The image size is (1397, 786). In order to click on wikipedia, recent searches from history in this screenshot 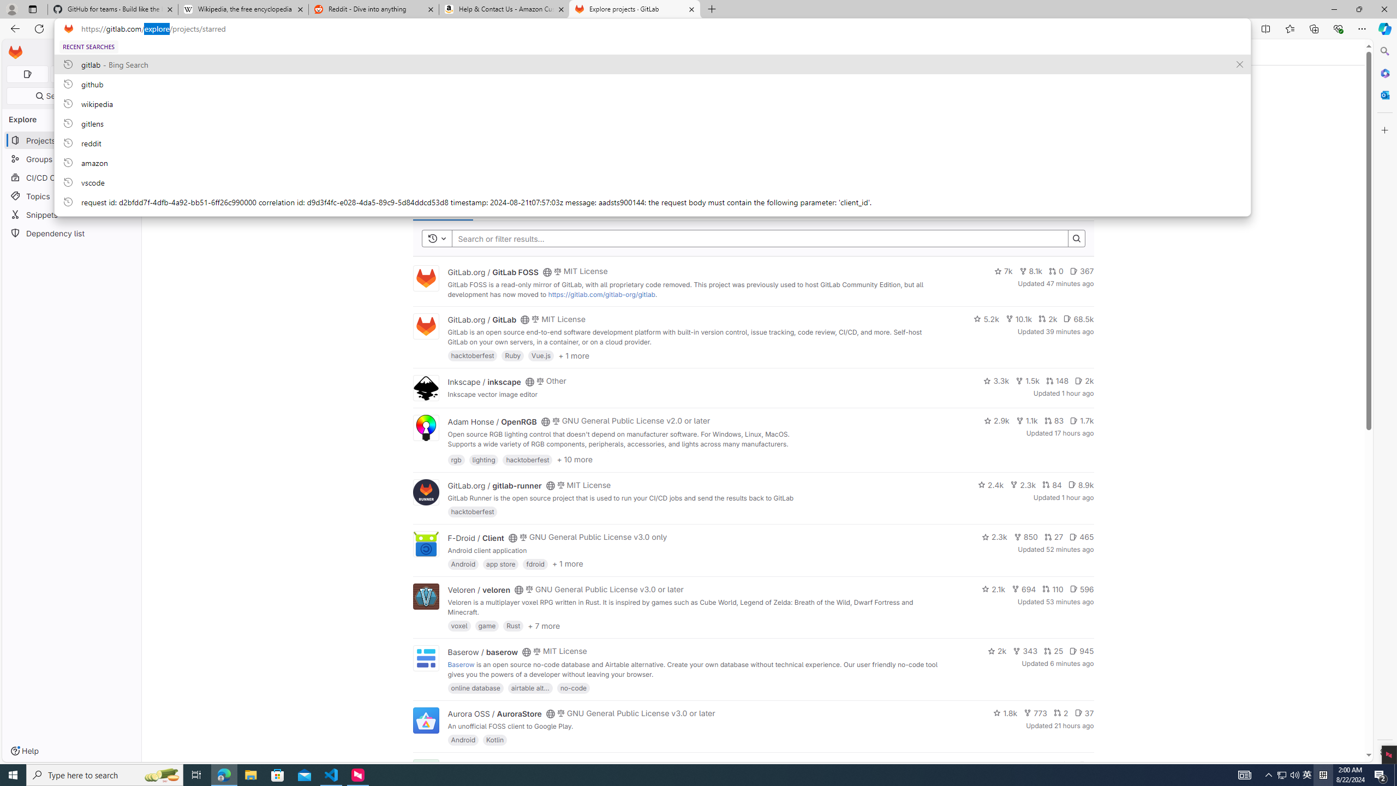, I will do `click(652, 103)`.